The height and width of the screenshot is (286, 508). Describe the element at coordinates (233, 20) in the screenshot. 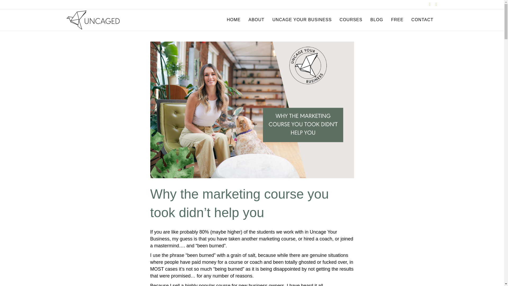

I see `HOME` at that location.